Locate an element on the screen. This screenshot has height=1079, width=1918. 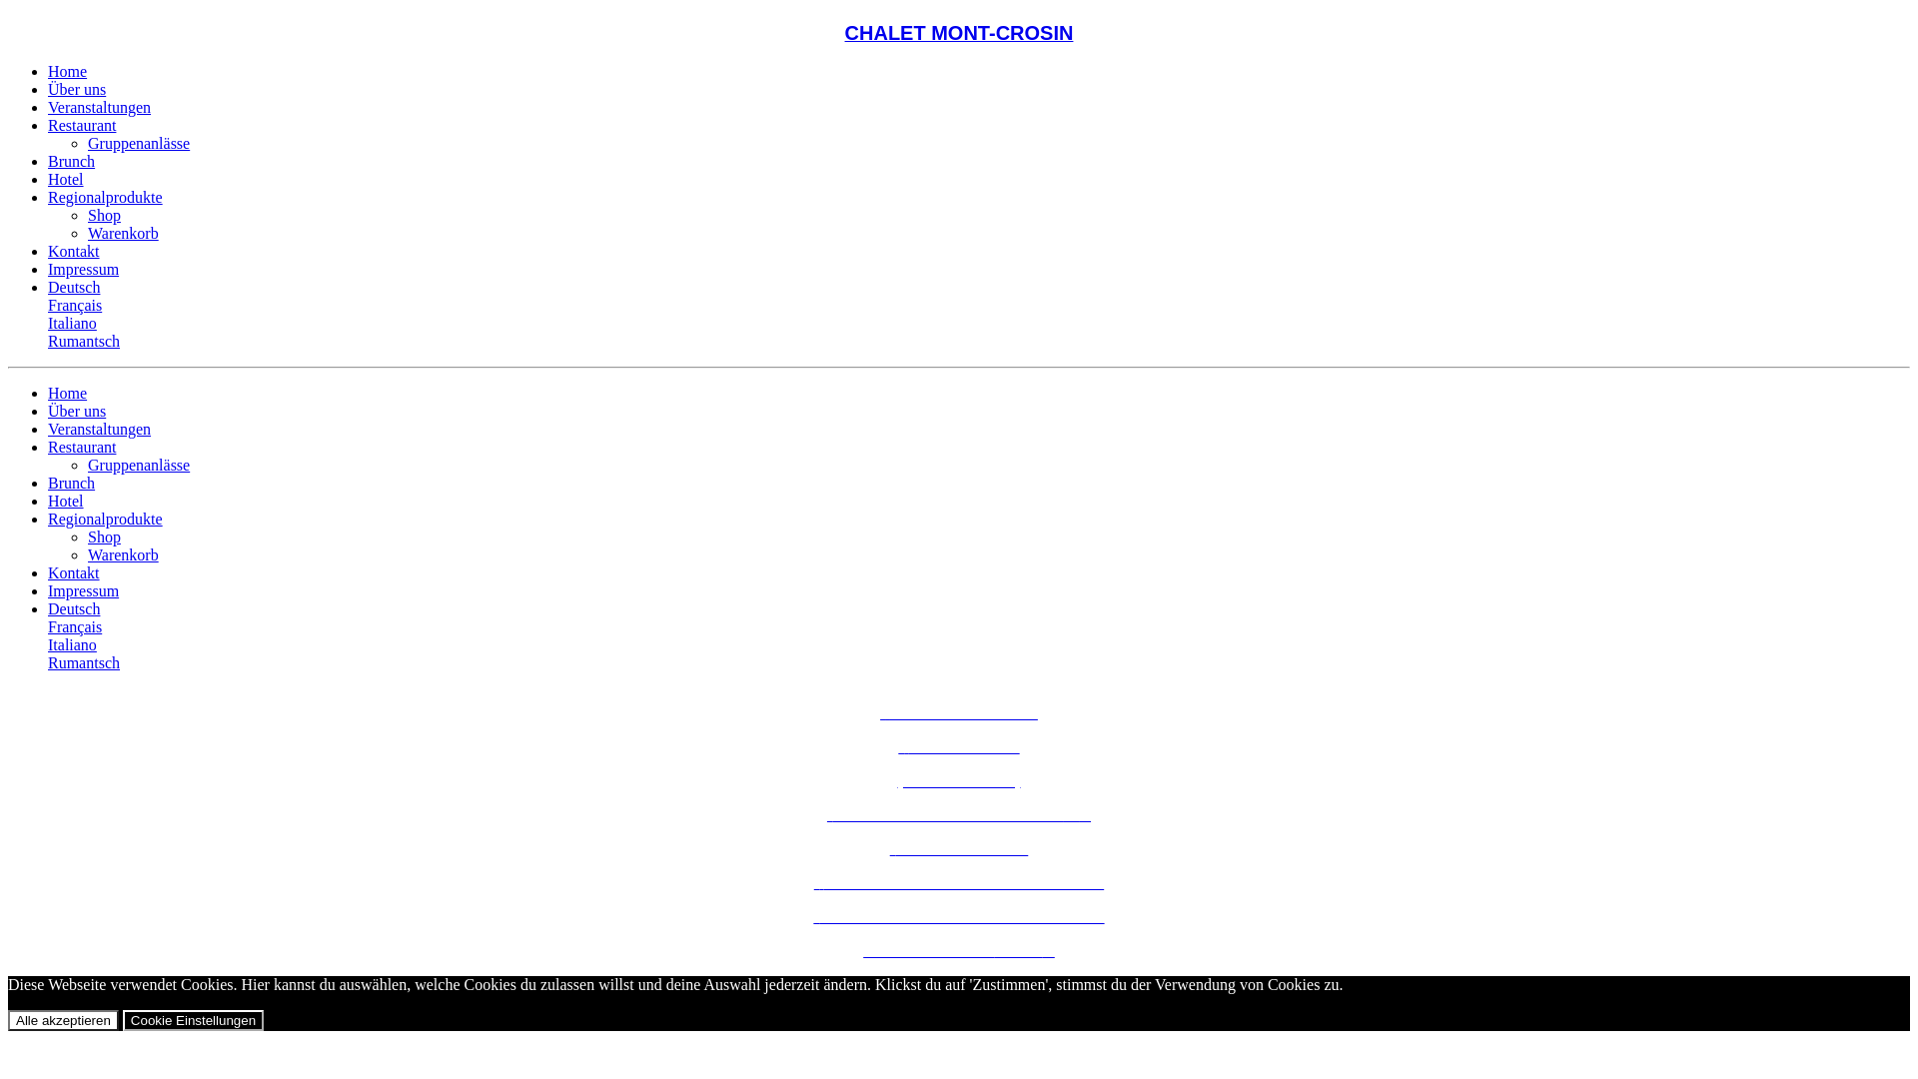
Italiano is located at coordinates (72, 324).